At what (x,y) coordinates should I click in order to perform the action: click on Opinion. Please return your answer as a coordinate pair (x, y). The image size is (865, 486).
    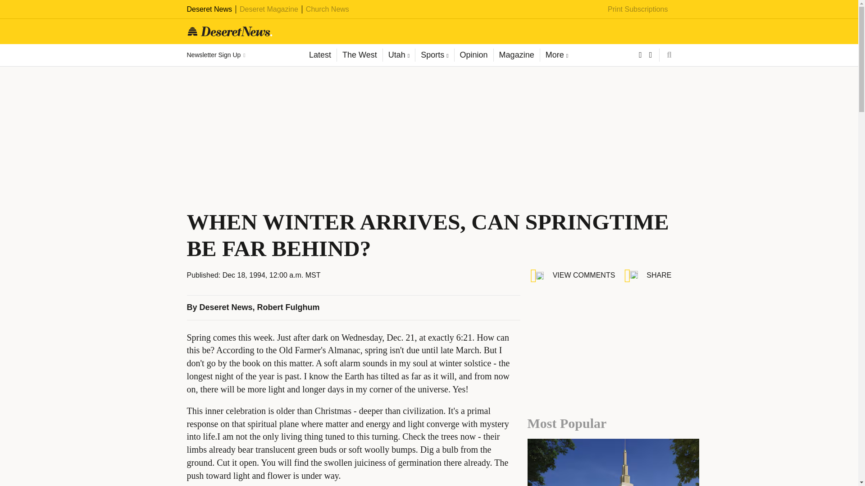
    Looking at the image, I should click on (473, 55).